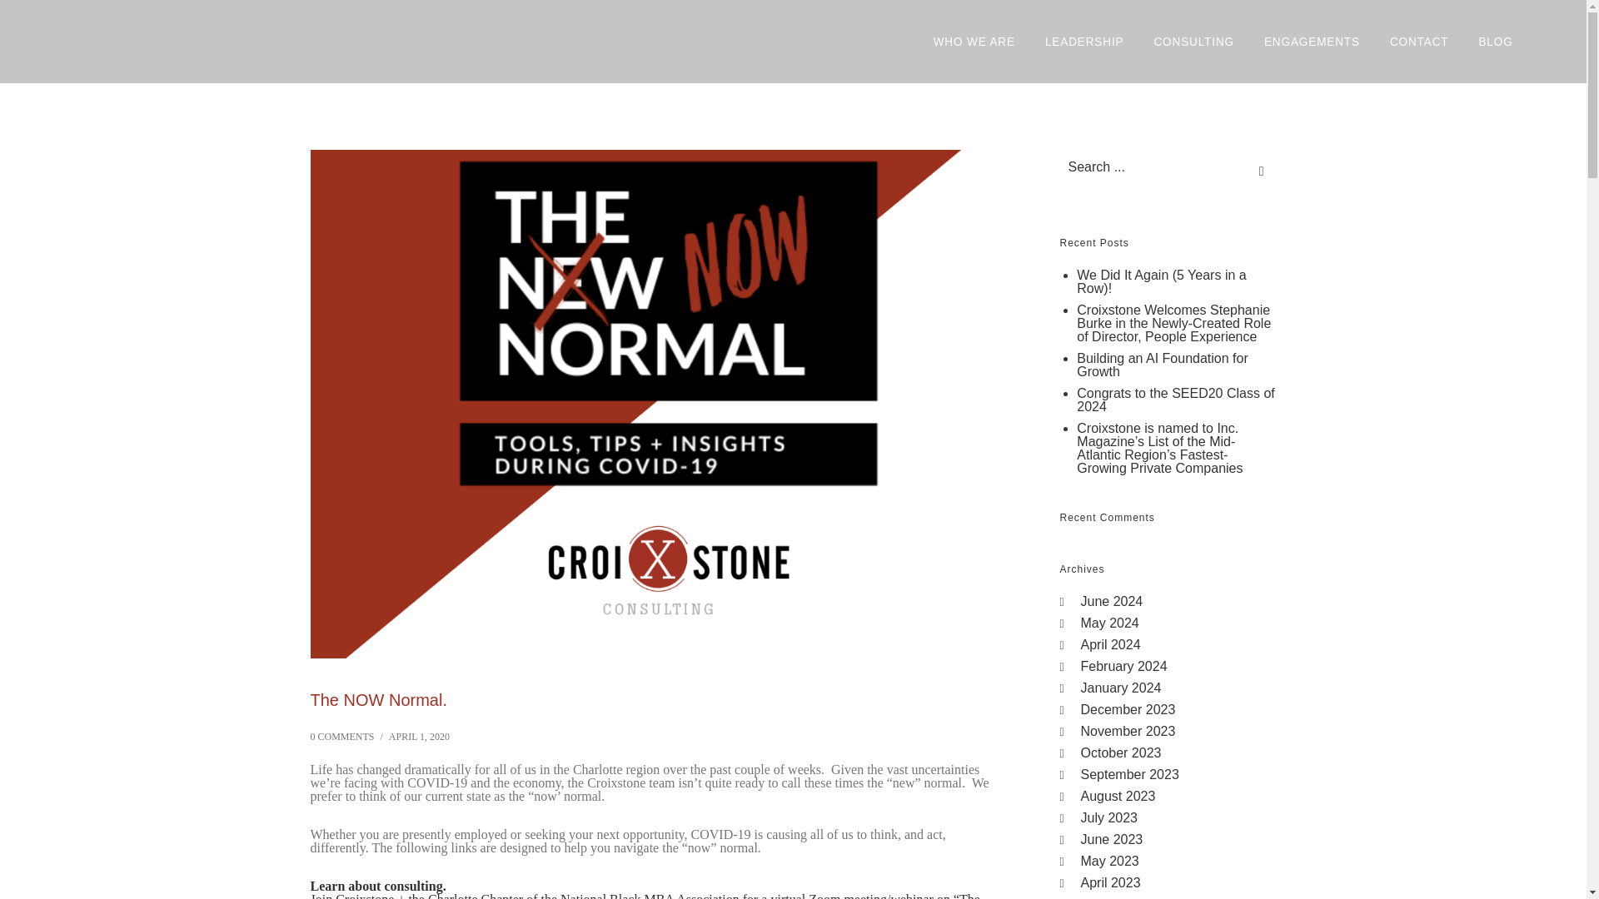 Image resolution: width=1599 pixels, height=899 pixels. I want to click on Engagements, so click(1319, 42).